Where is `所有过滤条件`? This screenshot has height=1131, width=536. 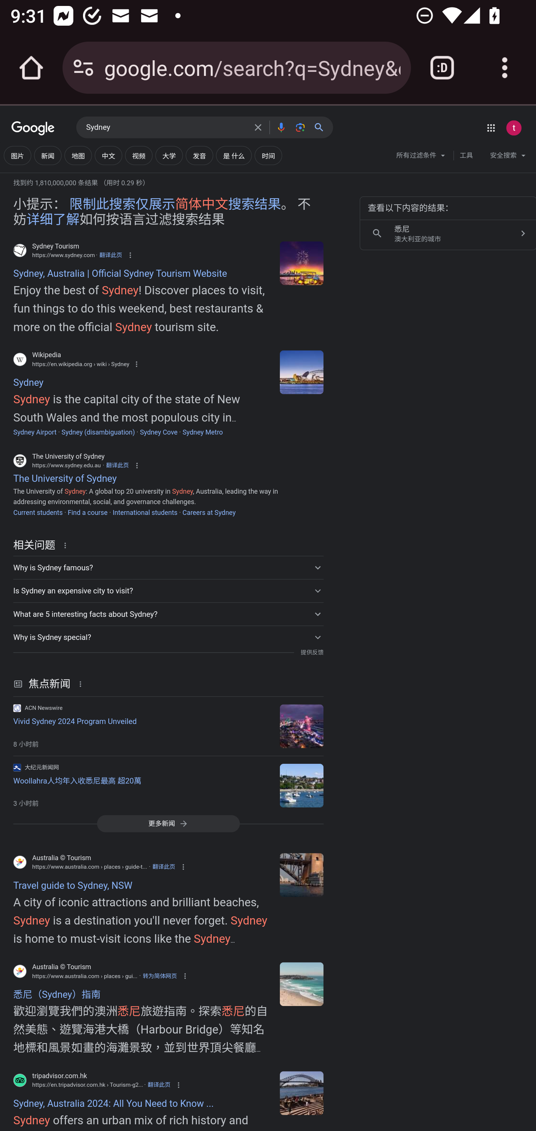
所有过滤条件 is located at coordinates (421, 157).